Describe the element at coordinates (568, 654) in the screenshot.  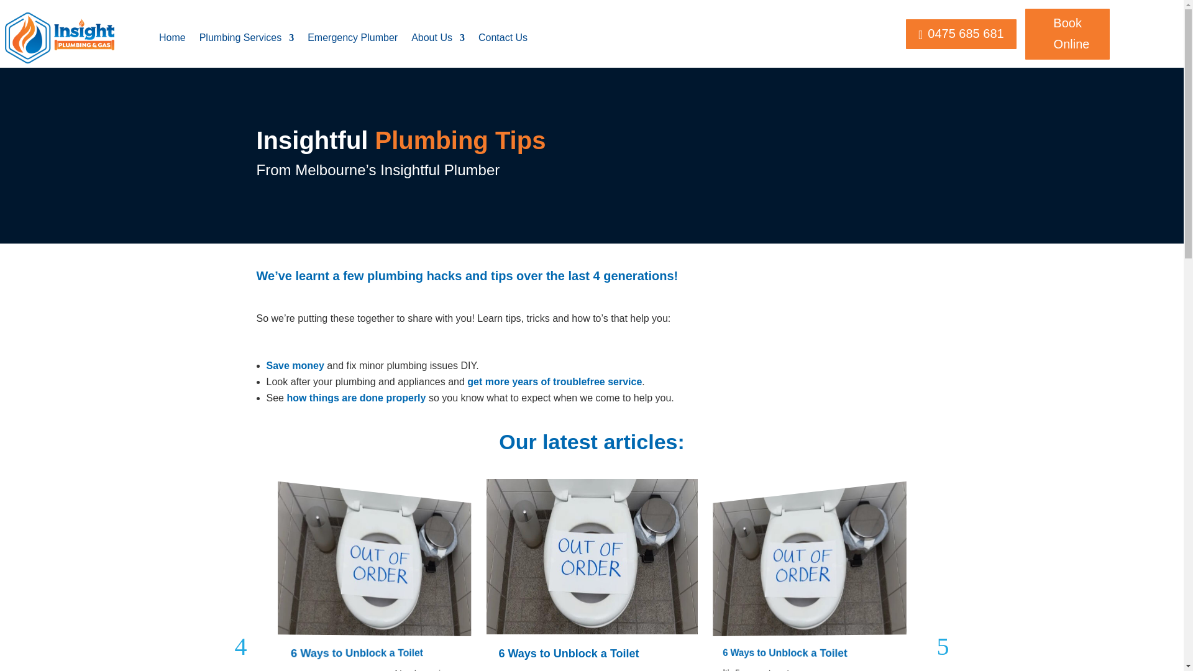
I see `6 Ways to Unblock a Toilet` at that location.